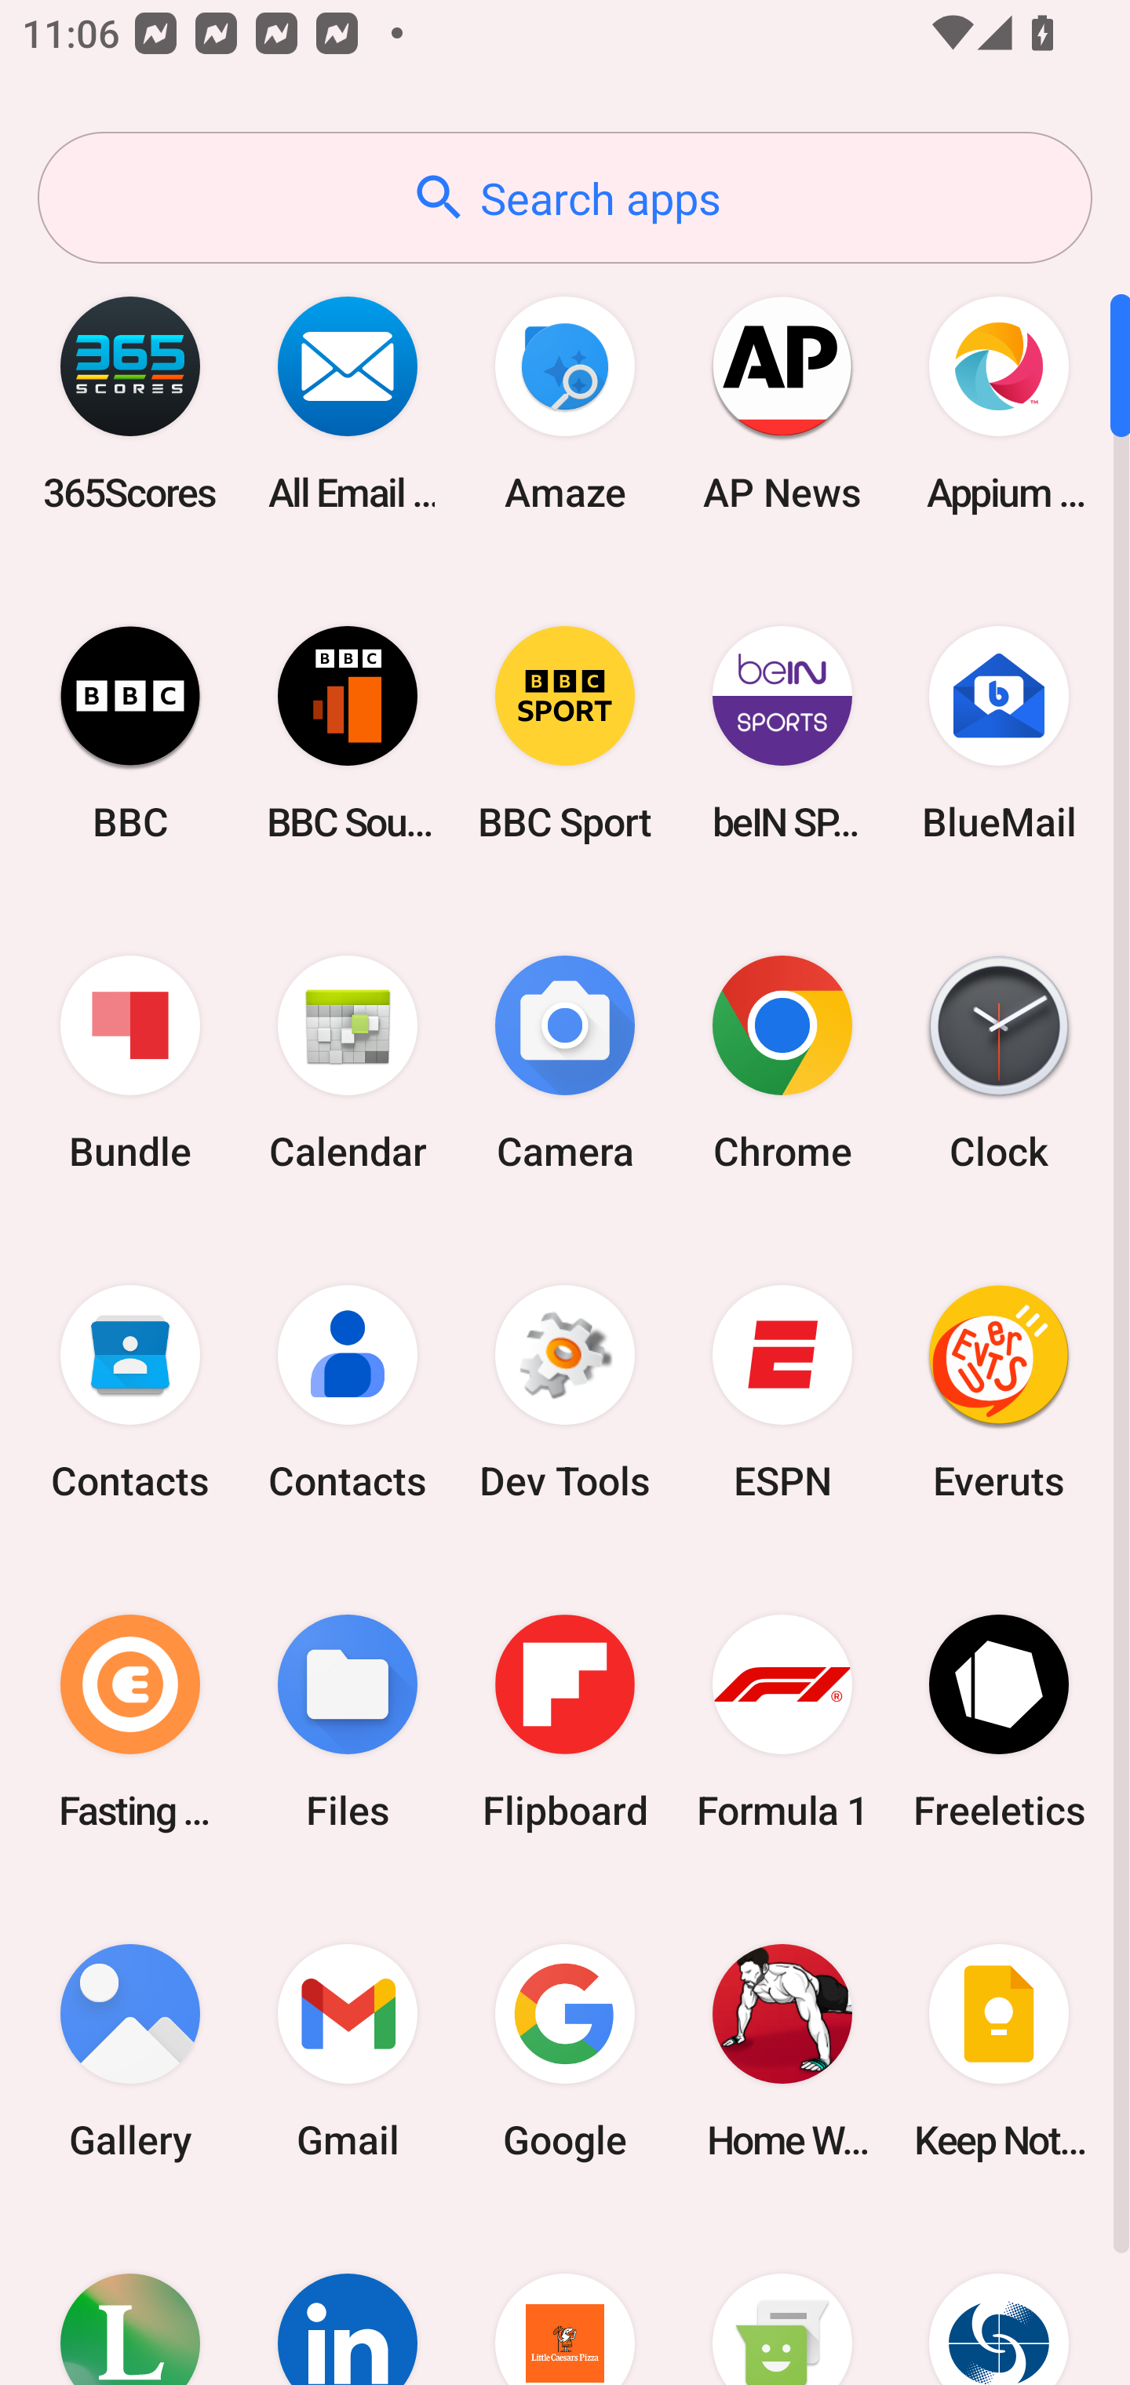 Image resolution: width=1130 pixels, height=2385 pixels. What do you see at coordinates (130, 1393) in the screenshot?
I see `Contacts` at bounding box center [130, 1393].